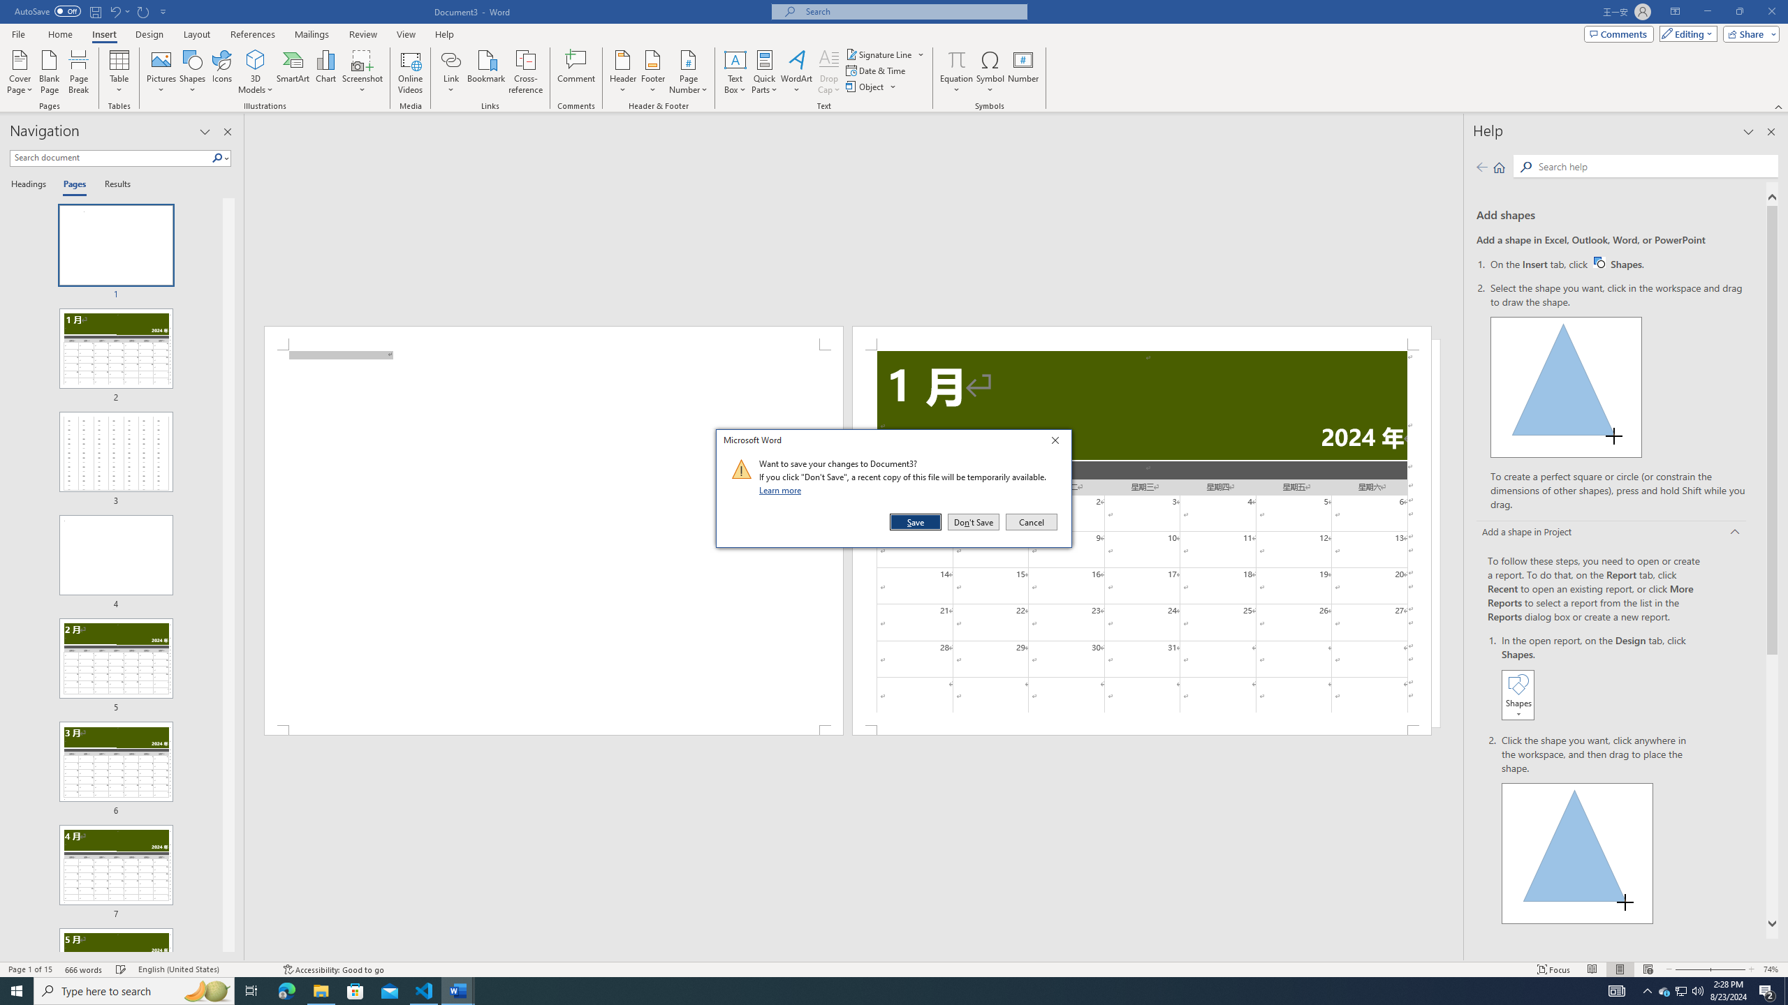 Image resolution: width=1788 pixels, height=1005 pixels. I want to click on Link, so click(451, 59).